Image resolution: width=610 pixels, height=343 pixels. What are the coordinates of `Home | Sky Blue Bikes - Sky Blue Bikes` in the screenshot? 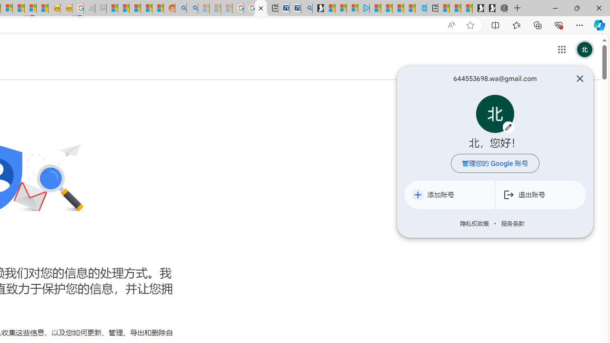 It's located at (420, 9).